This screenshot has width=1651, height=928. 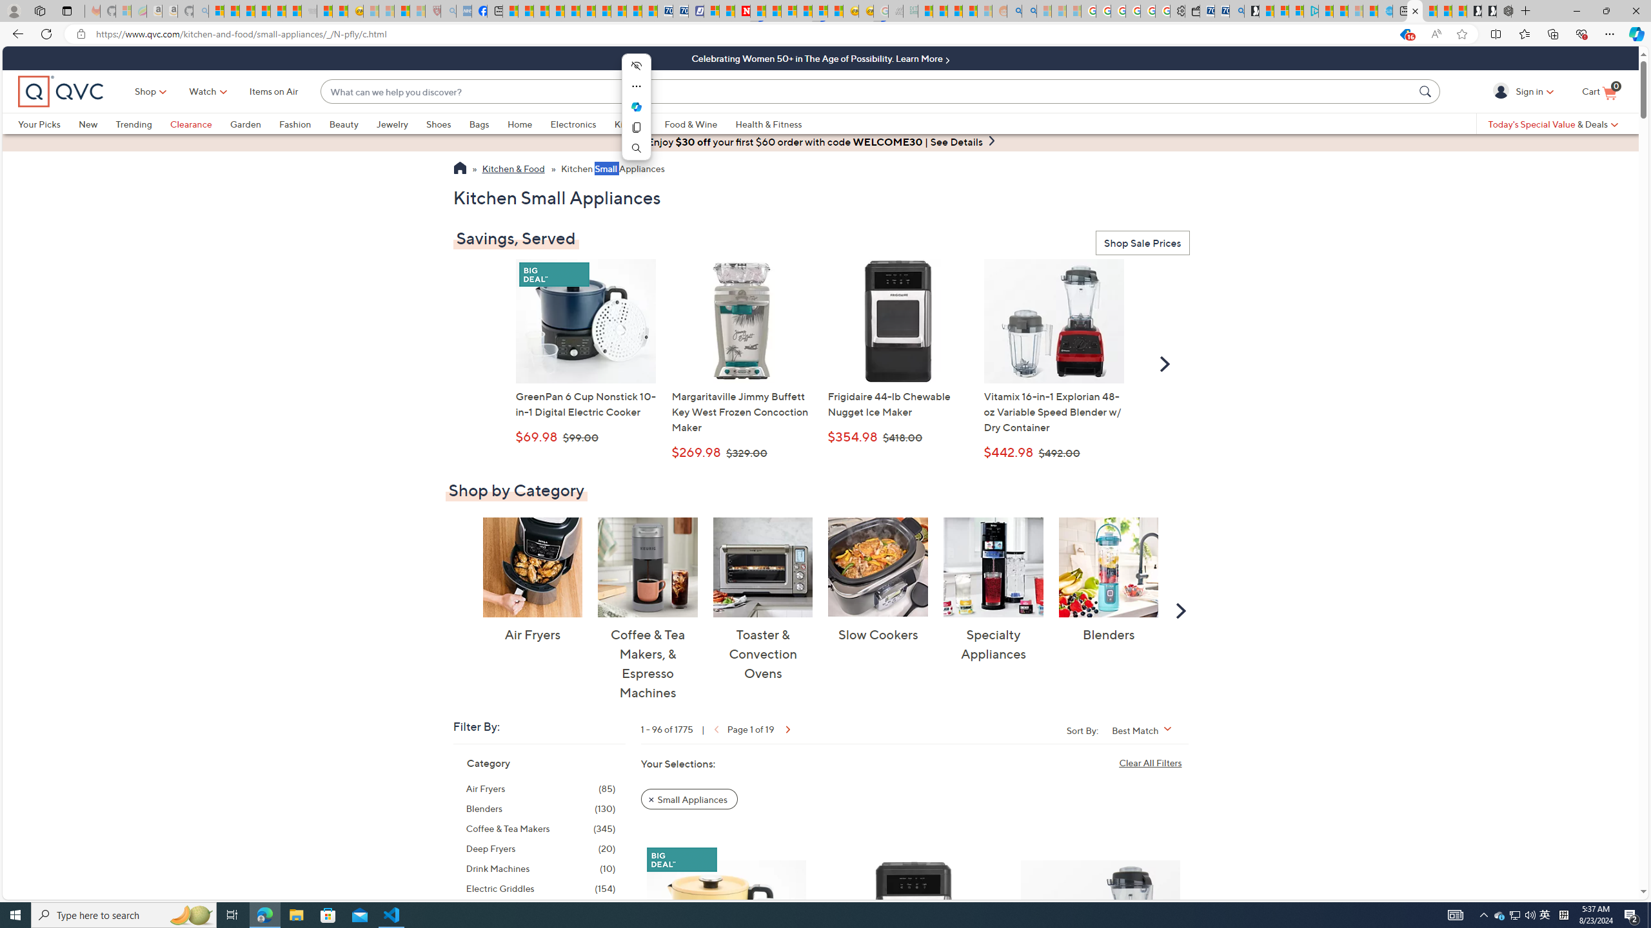 What do you see at coordinates (418, 11) in the screenshot?
I see `12 Popular Science Lies that Must be Corrected - Sleeping` at bounding box center [418, 11].